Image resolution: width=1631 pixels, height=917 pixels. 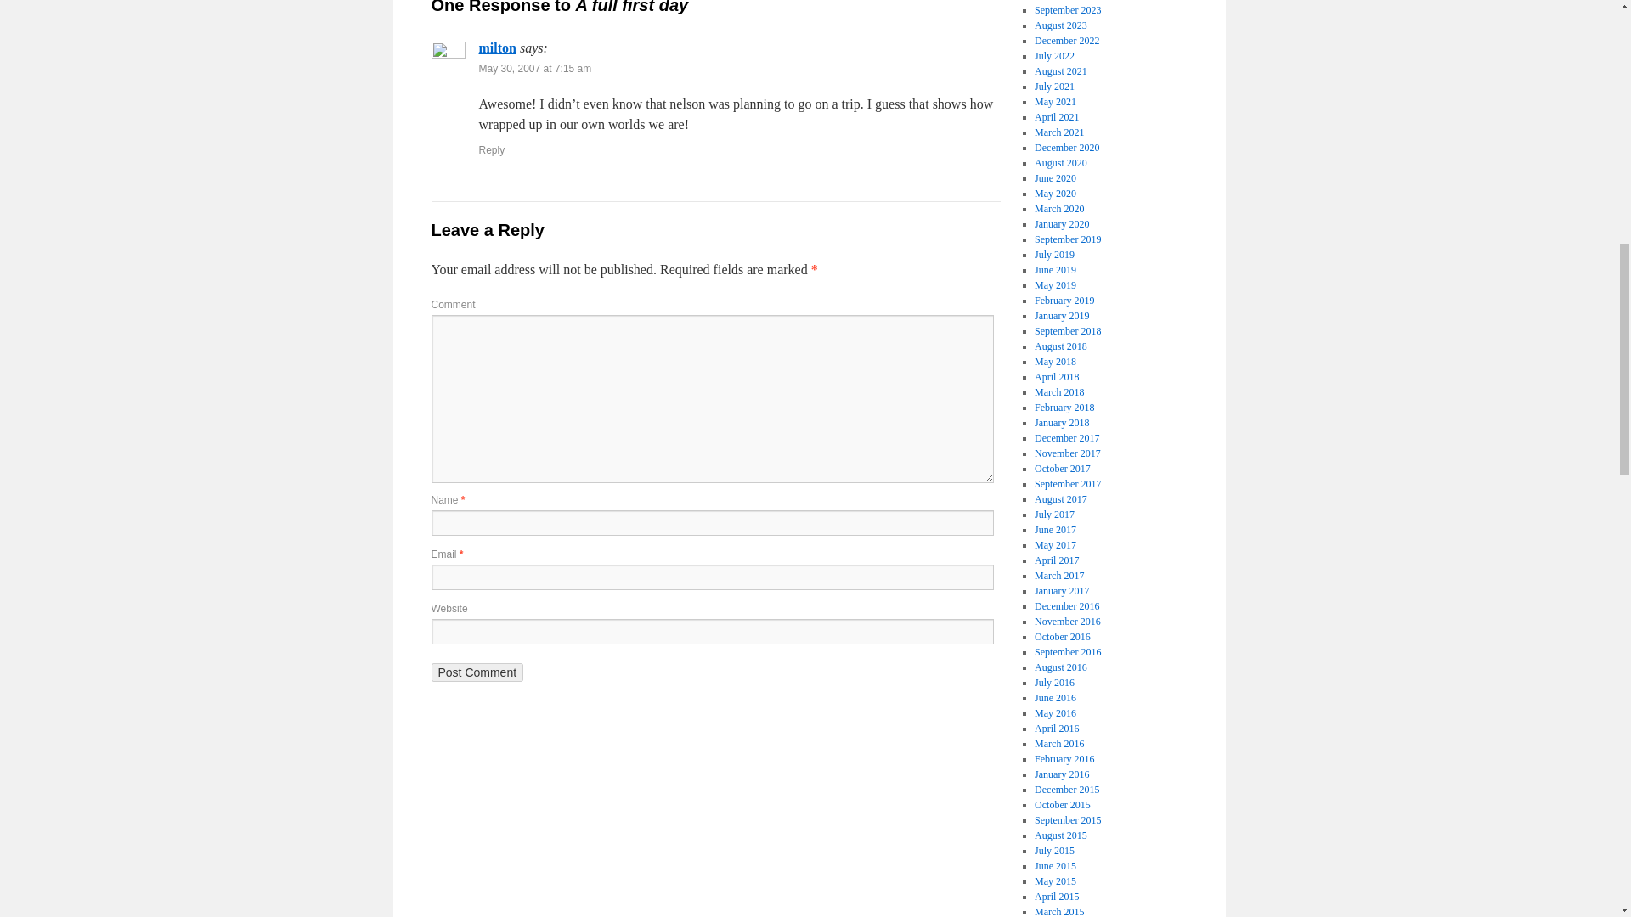 What do you see at coordinates (1056, 116) in the screenshot?
I see `April 2021` at bounding box center [1056, 116].